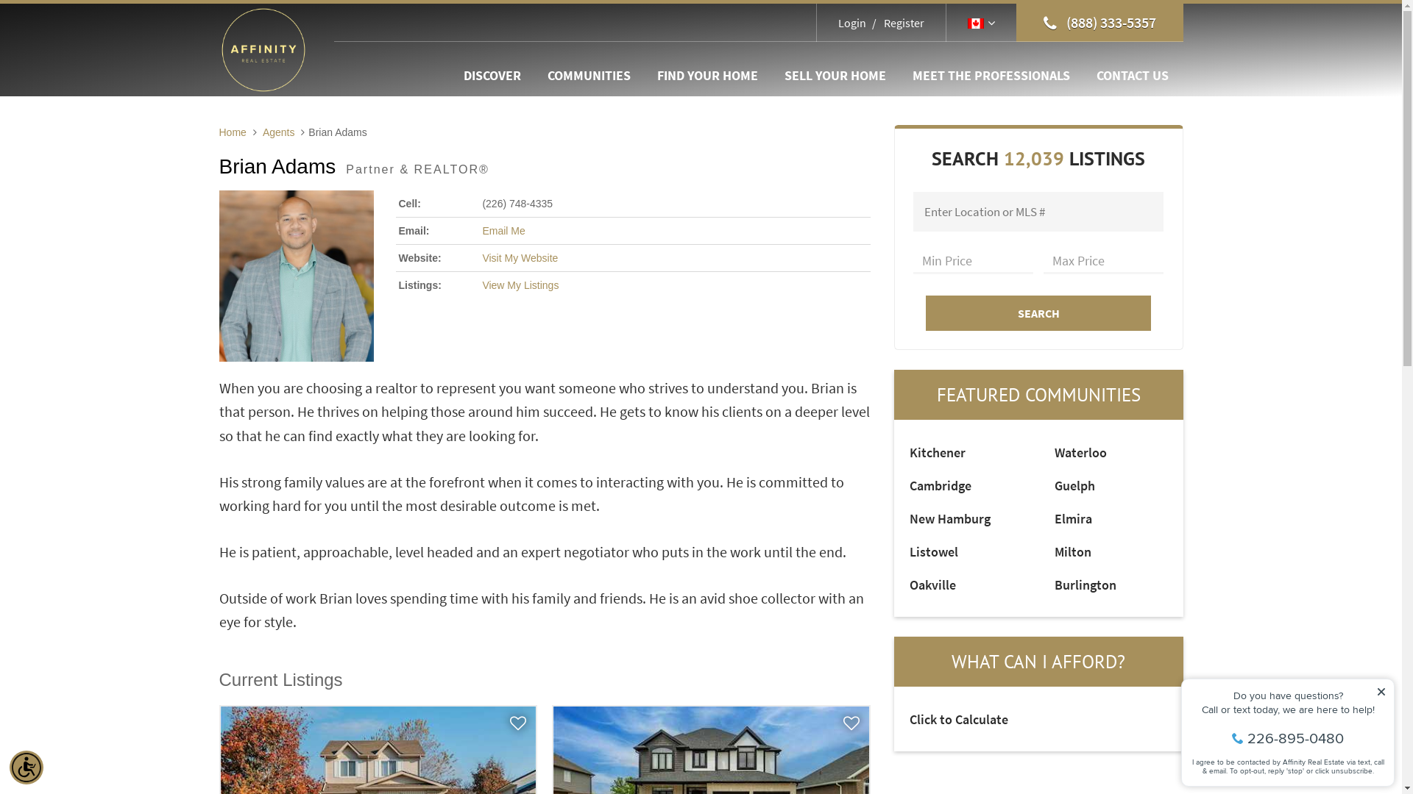 The height and width of the screenshot is (794, 1413). What do you see at coordinates (934, 551) in the screenshot?
I see `Listowel` at bounding box center [934, 551].